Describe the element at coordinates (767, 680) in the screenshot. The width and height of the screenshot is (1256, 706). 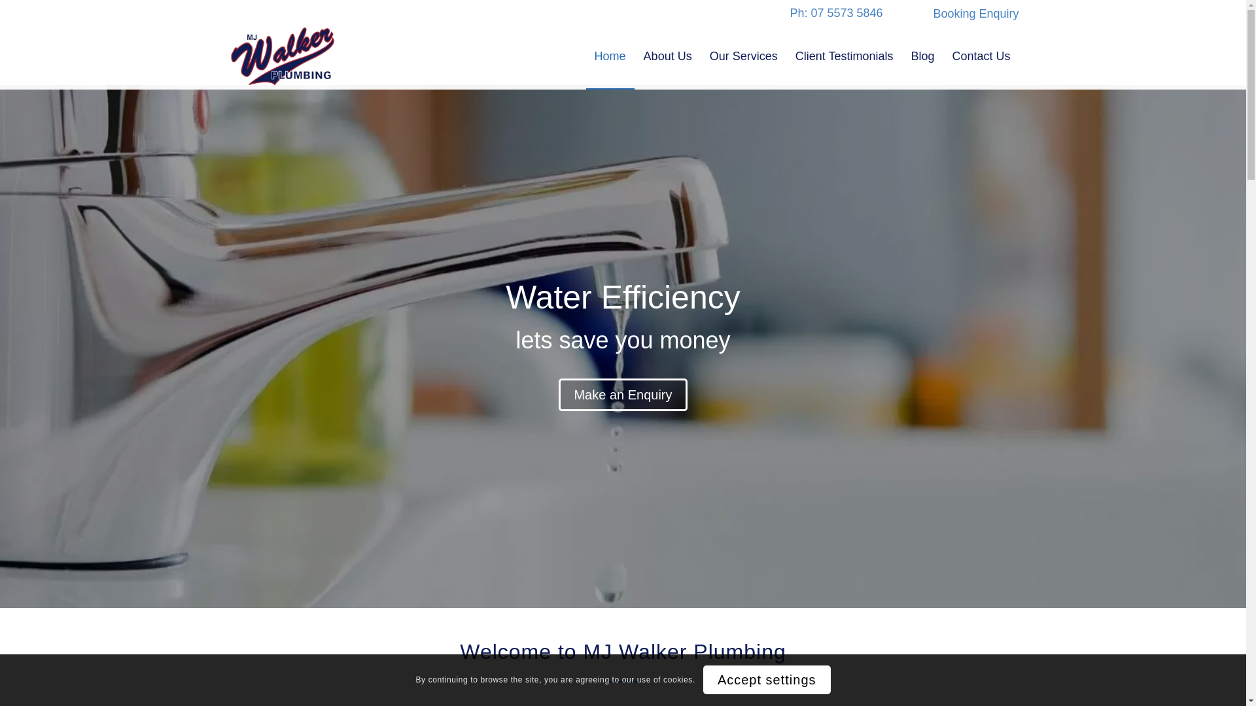
I see `Accept settings` at that location.